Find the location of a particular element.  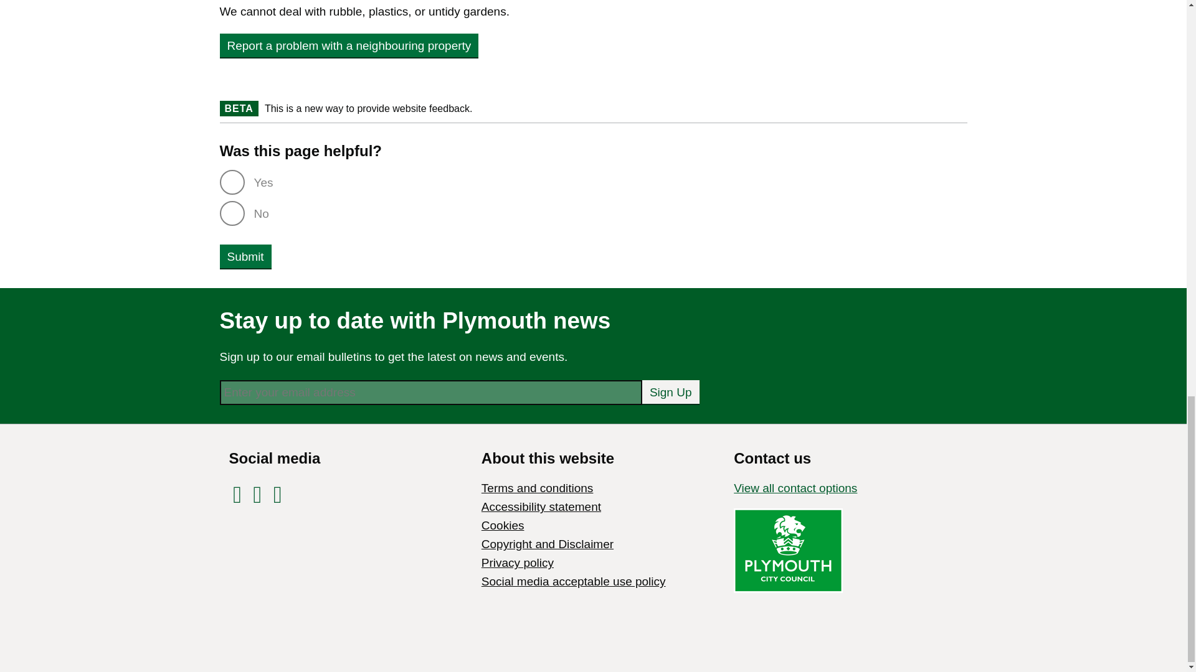

Terms and conditions is located at coordinates (537, 488).